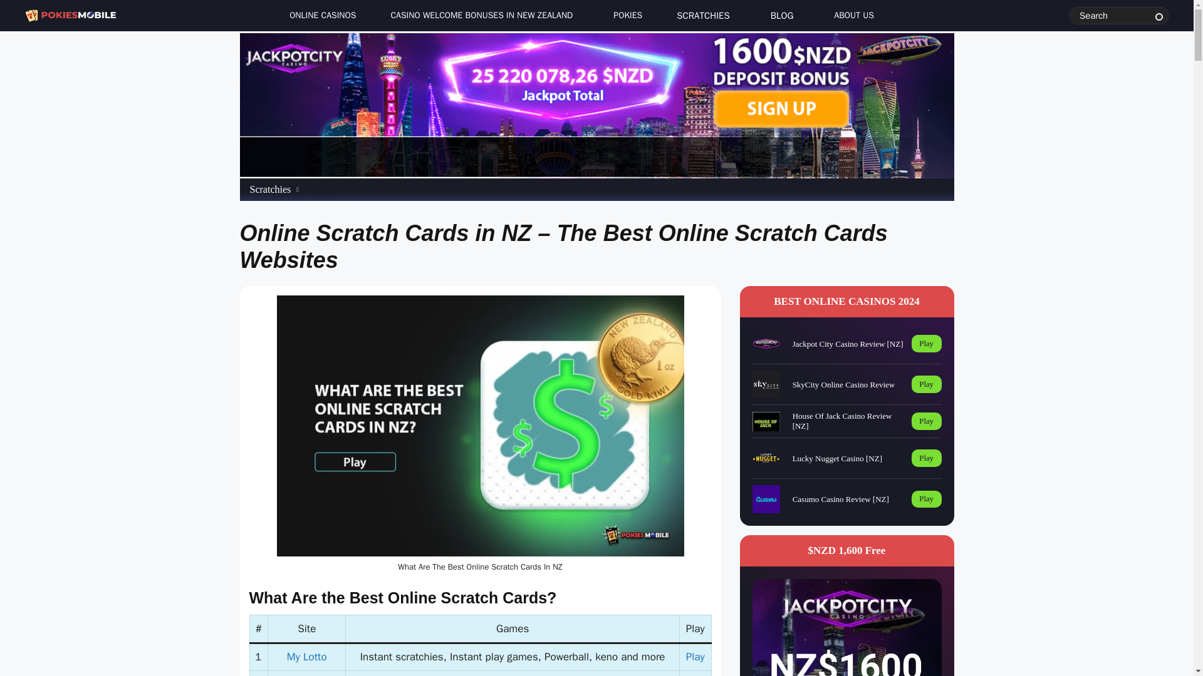 This screenshot has width=1203, height=676. Describe the element at coordinates (782, 18) in the screenshot. I see `BLOG` at that location.